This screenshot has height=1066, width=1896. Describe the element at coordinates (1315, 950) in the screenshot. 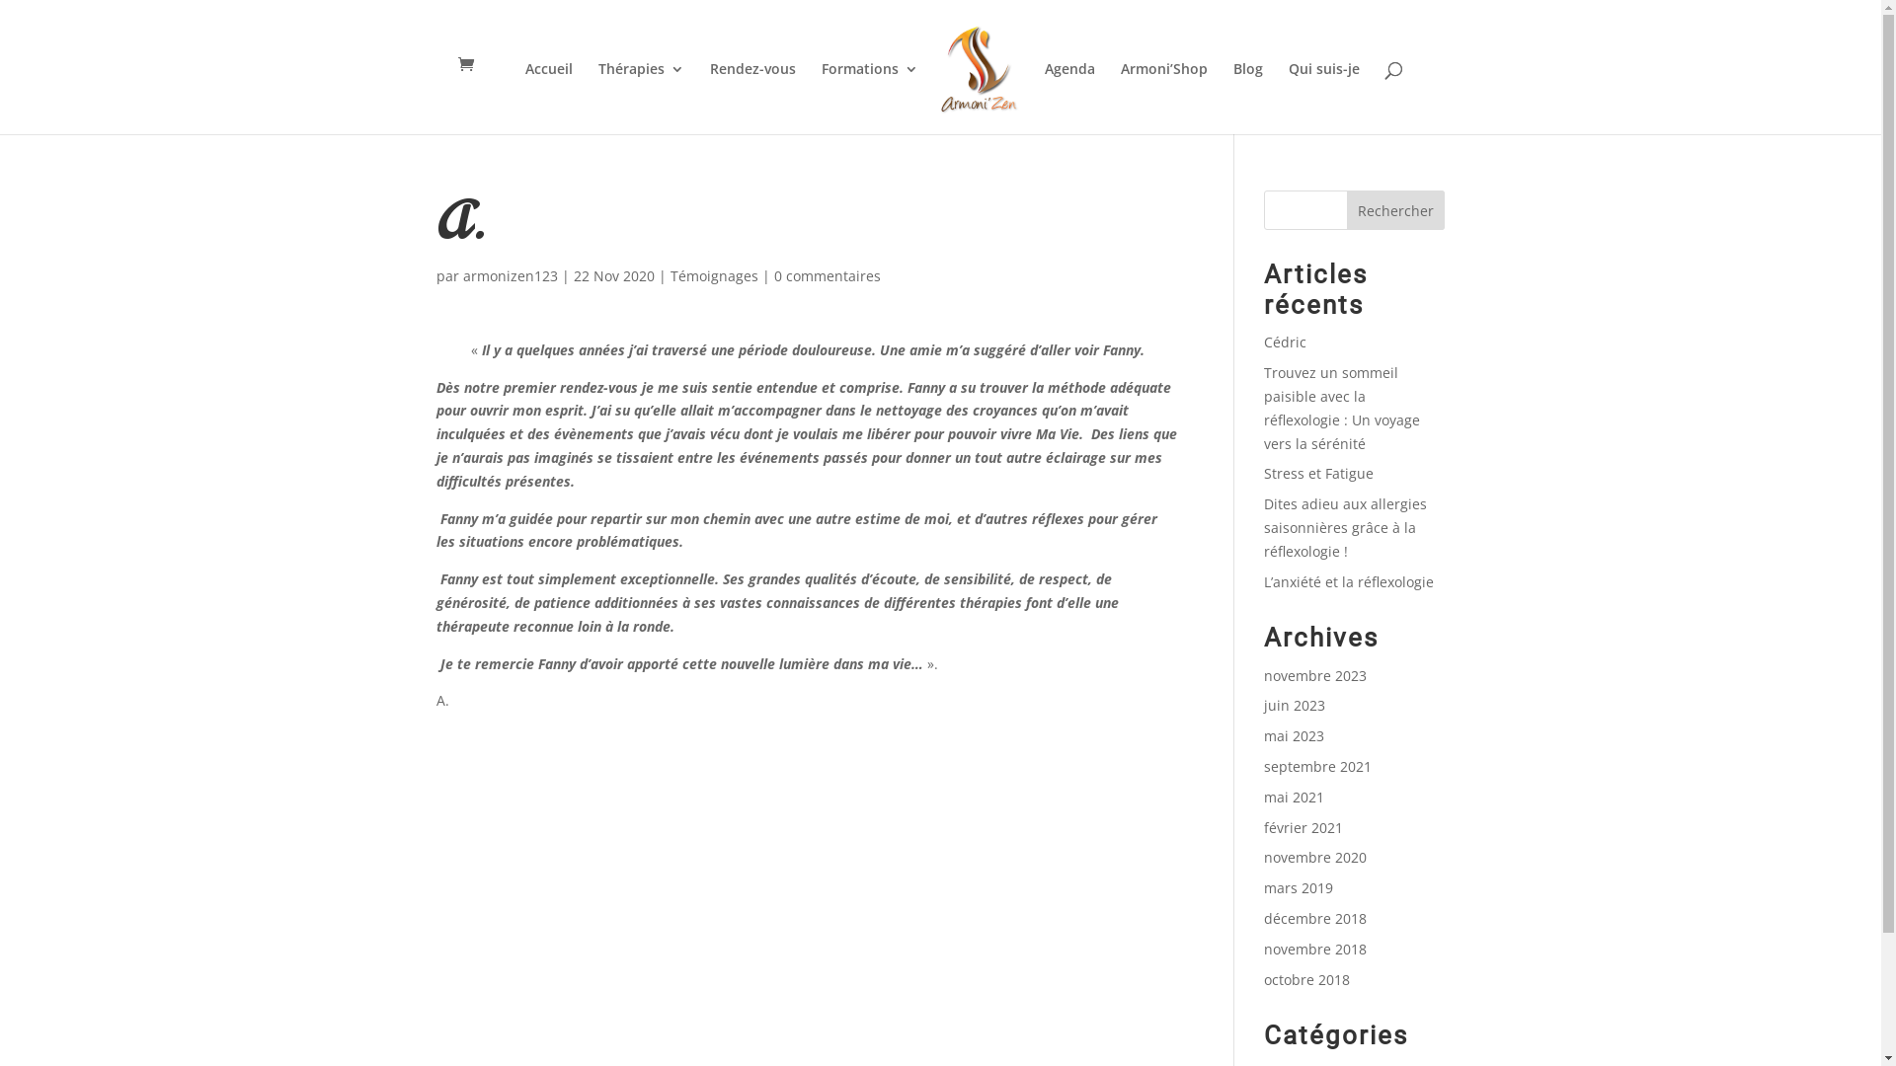

I see `novembre 2018` at that location.